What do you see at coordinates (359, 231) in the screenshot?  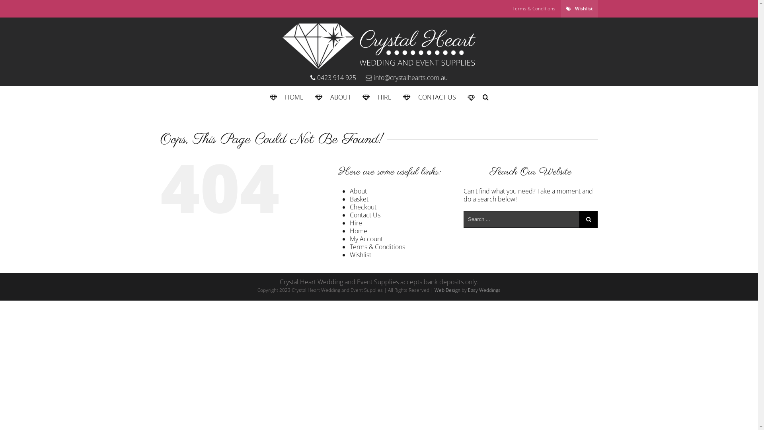 I see `Home` at bounding box center [359, 231].